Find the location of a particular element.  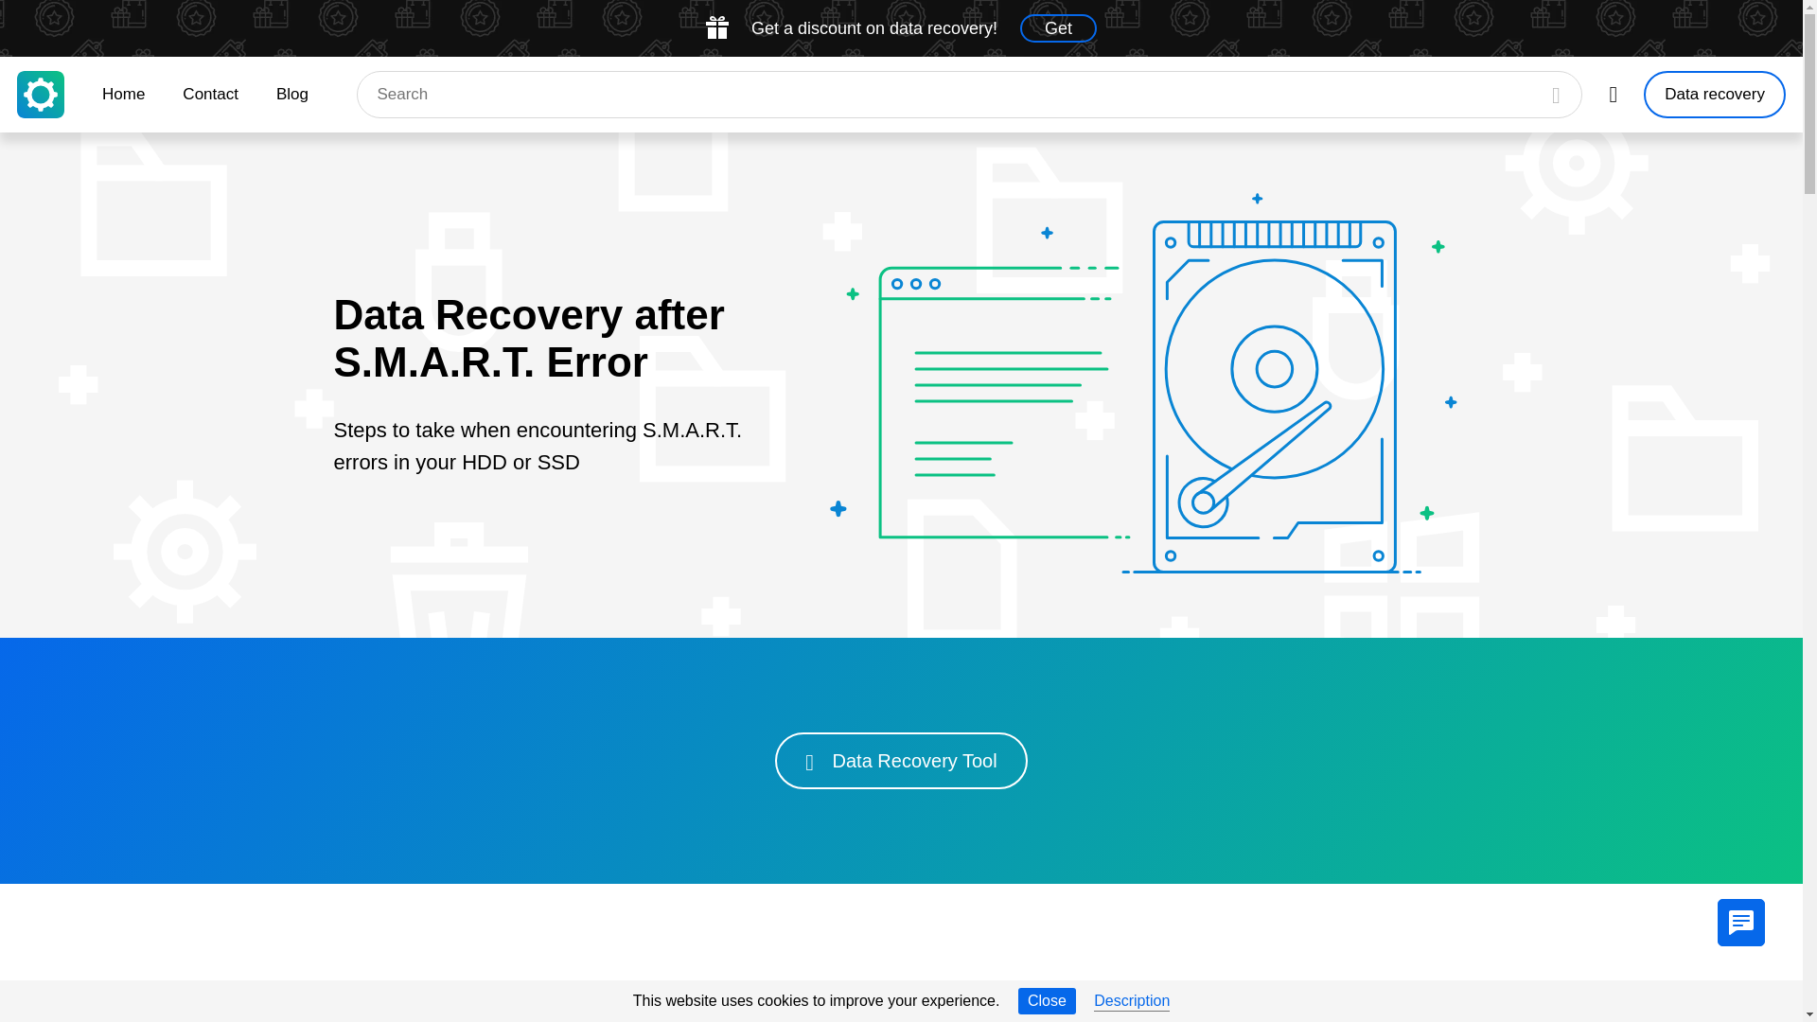

Contact is located at coordinates (210, 95).